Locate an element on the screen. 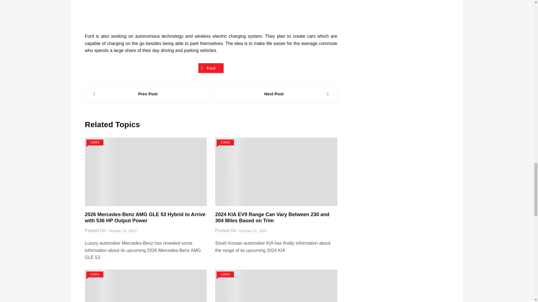 Image resolution: width=538 pixels, height=302 pixels. CARS is located at coordinates (95, 142).